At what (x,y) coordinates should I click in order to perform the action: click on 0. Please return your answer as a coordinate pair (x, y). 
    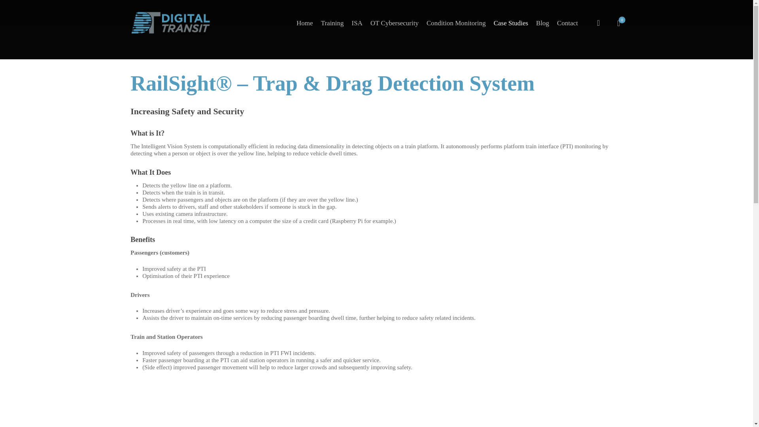
    Looking at the image, I should click on (618, 23).